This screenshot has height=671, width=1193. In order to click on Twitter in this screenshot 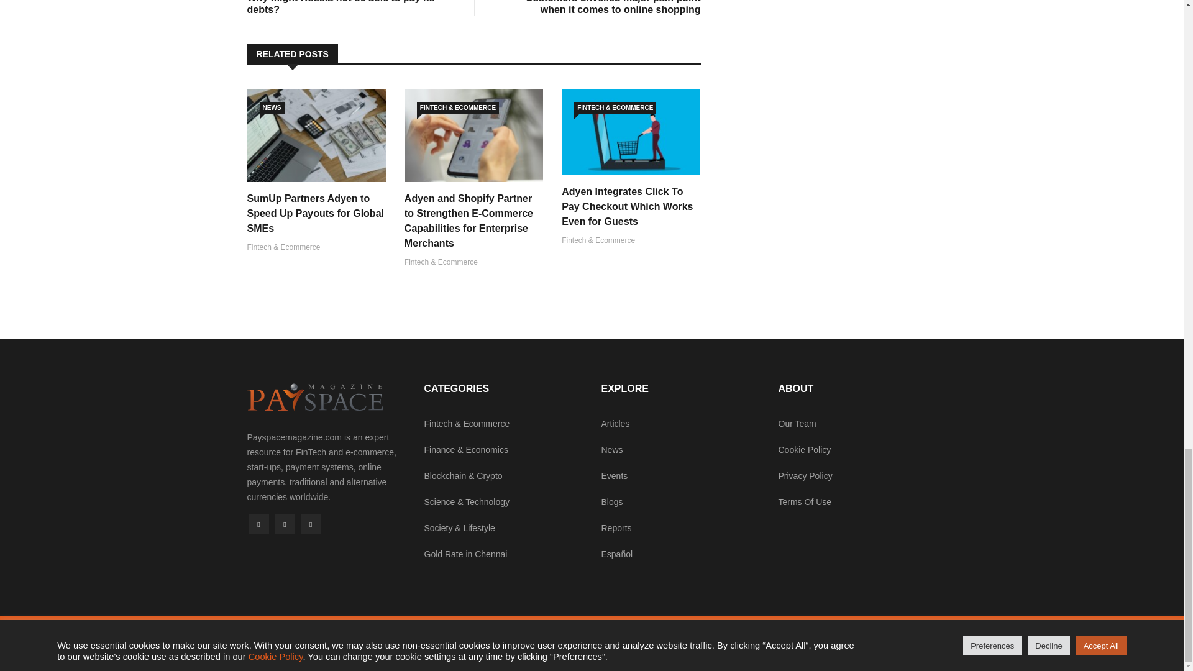, I will do `click(272, 108)`.